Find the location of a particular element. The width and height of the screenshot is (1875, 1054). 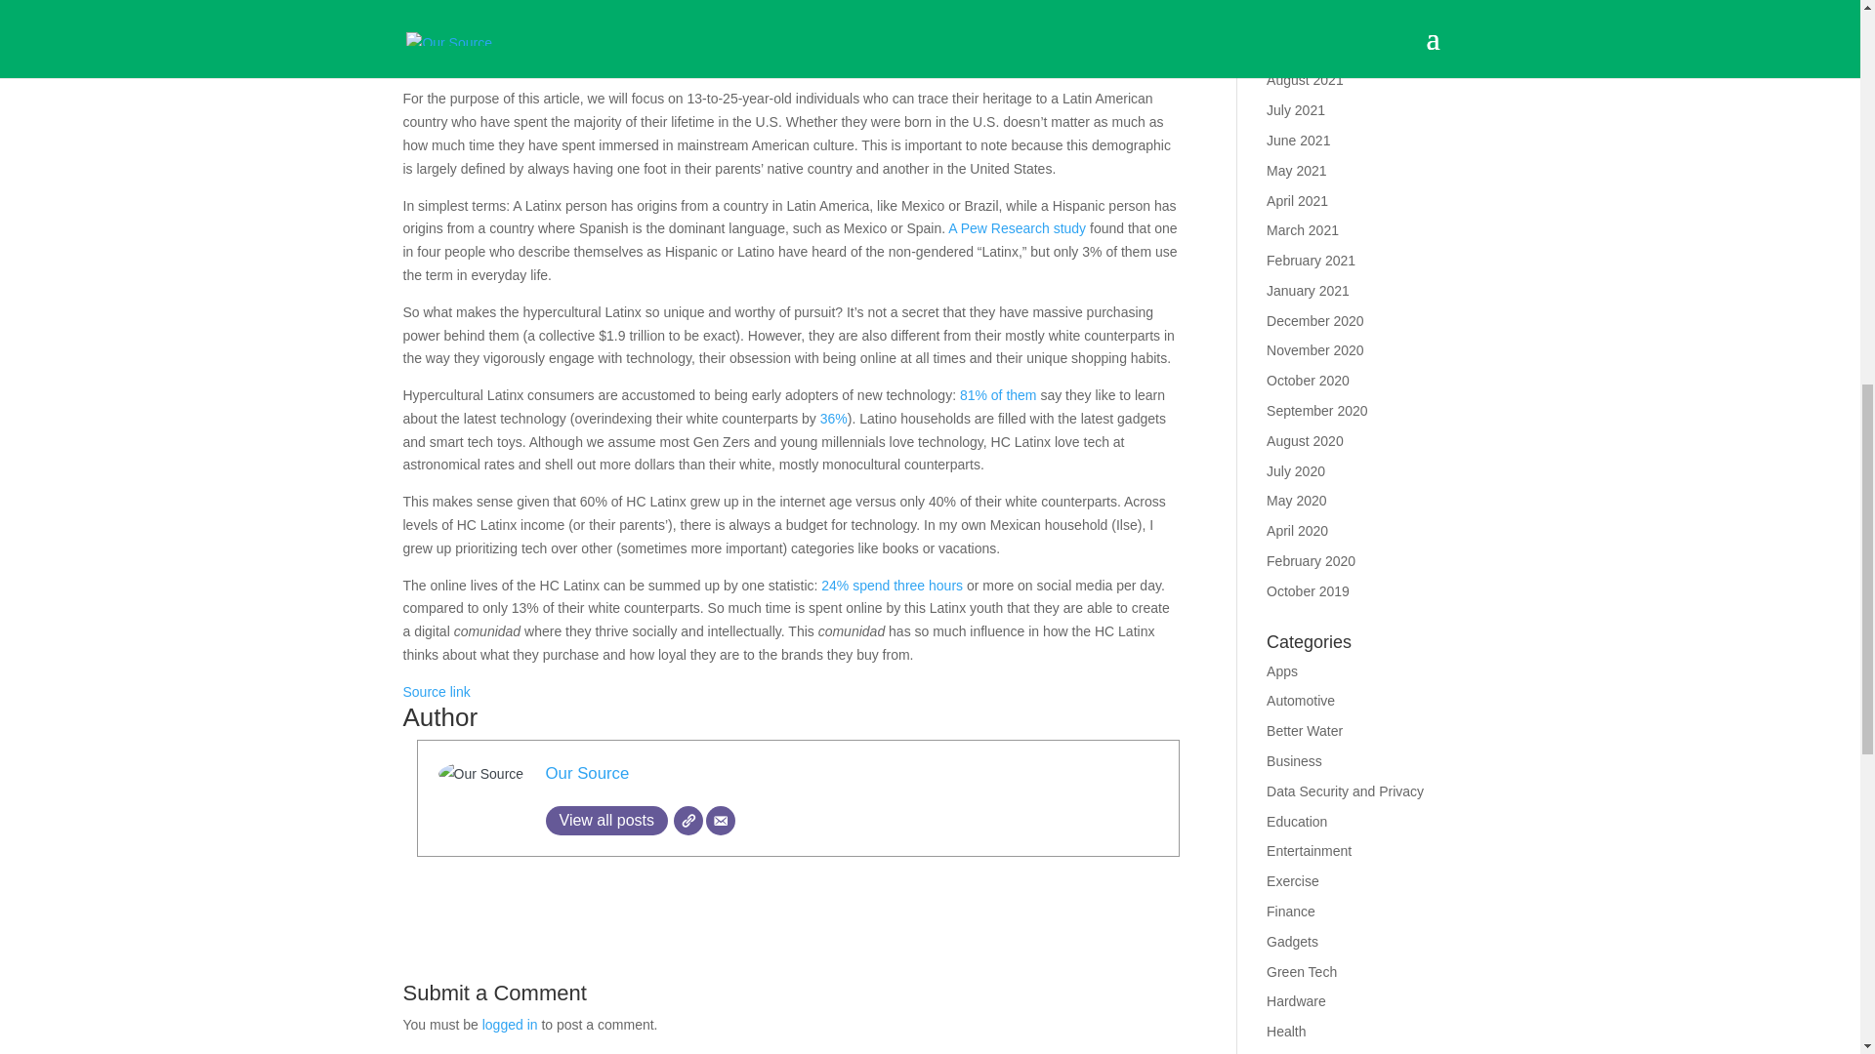

logged in is located at coordinates (510, 1025).